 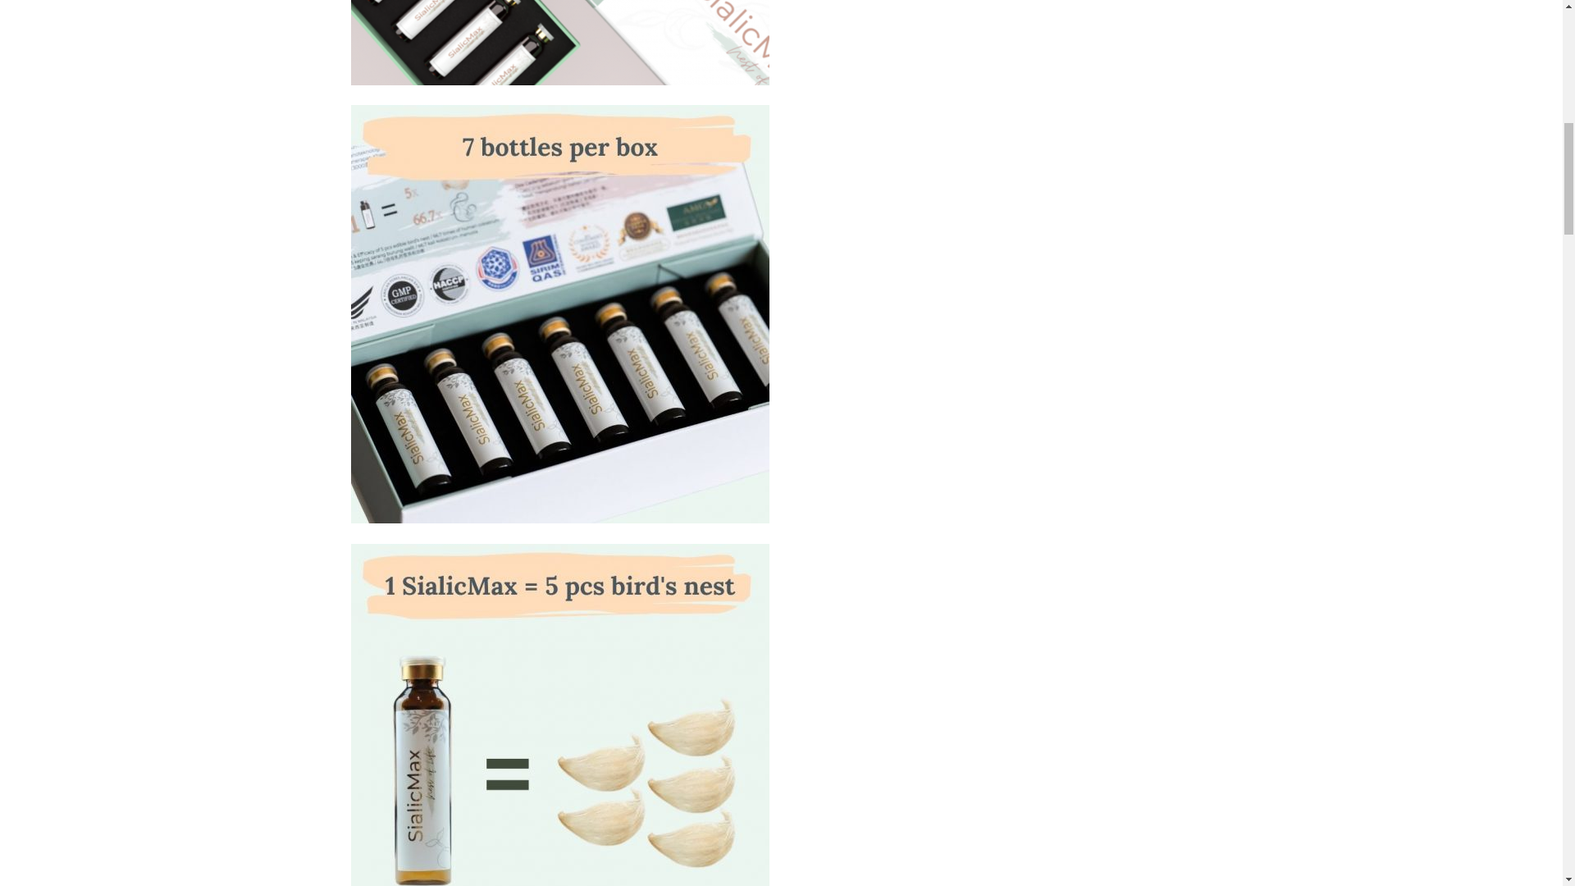 I want to click on 11, so click(x=560, y=715).